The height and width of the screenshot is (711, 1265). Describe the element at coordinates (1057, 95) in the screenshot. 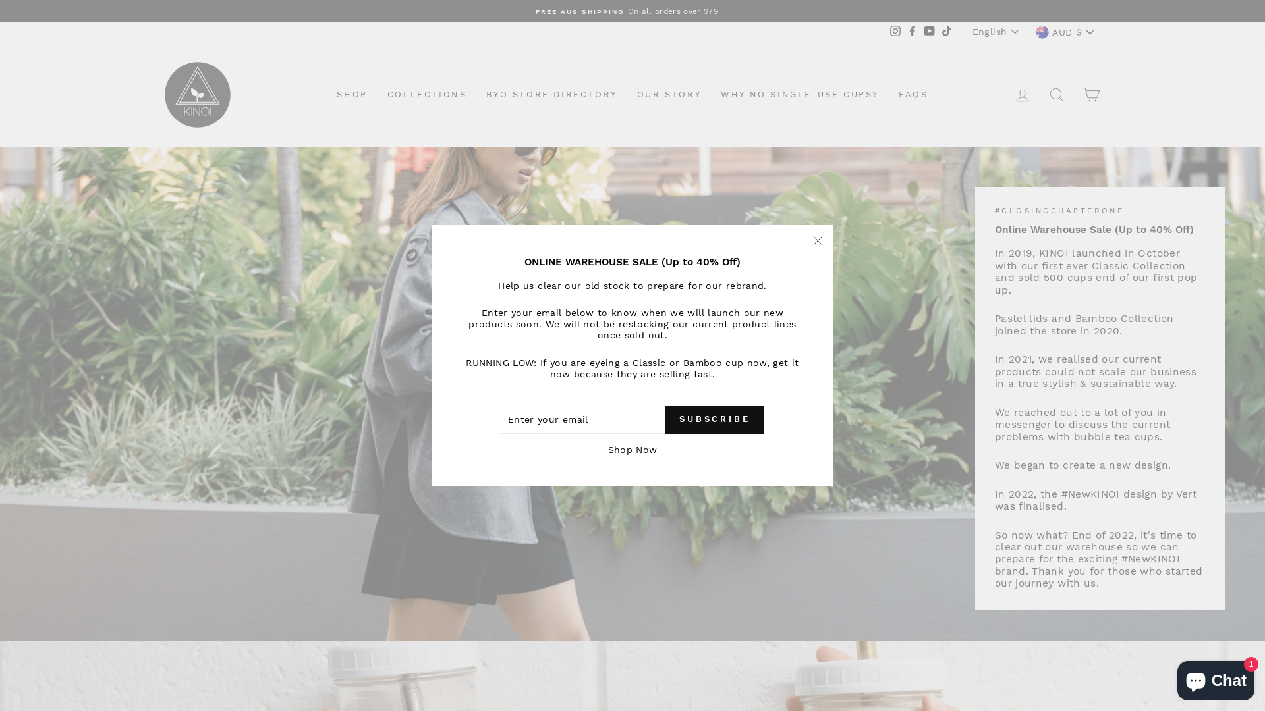

I see `SEARCH` at that location.